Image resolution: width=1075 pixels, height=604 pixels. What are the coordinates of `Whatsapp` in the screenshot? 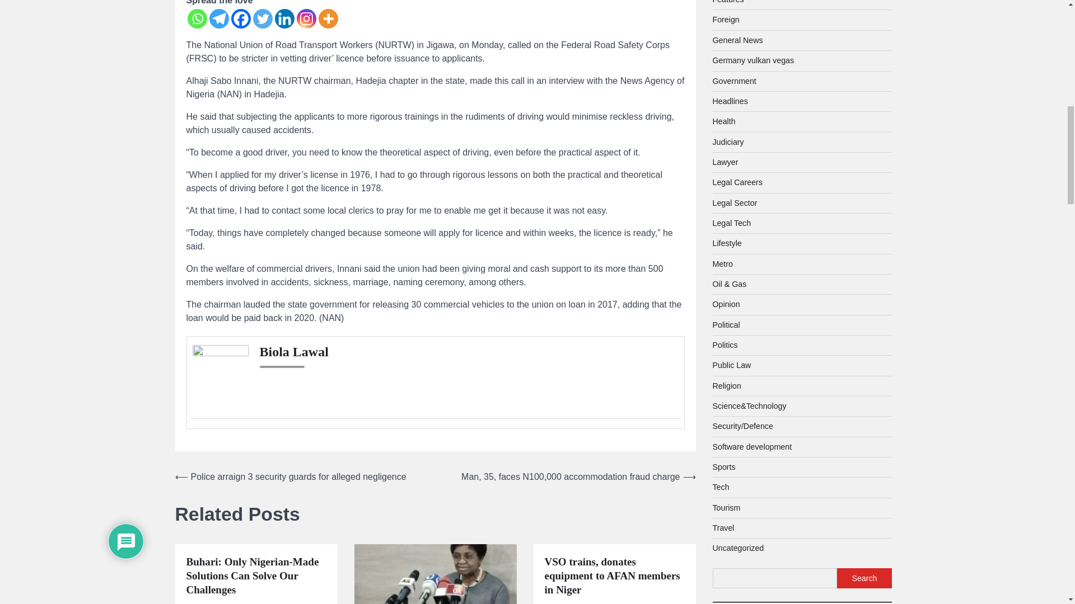 It's located at (197, 18).